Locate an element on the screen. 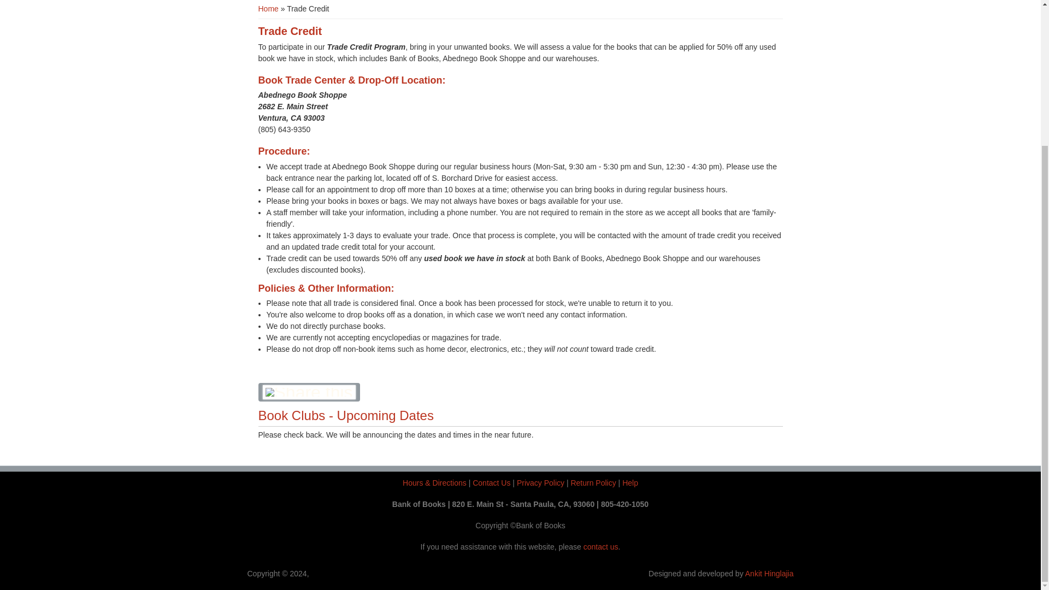 This screenshot has height=590, width=1049. Help is located at coordinates (629, 483).